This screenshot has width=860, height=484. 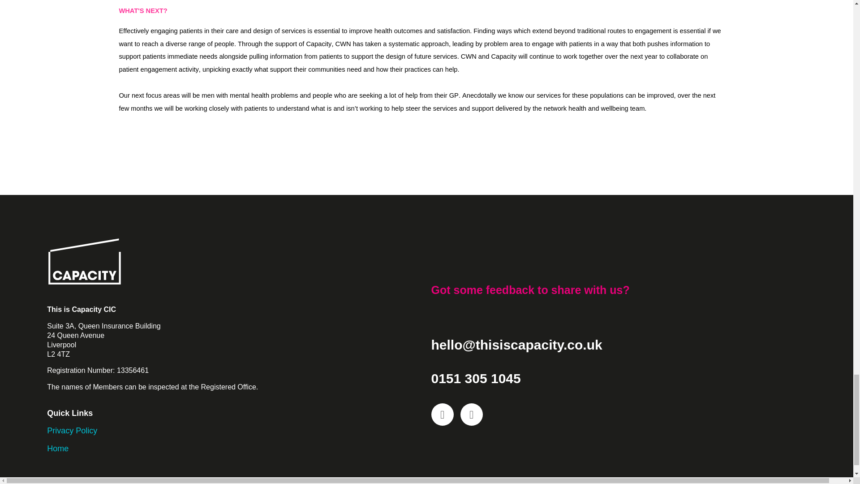 I want to click on Privacy Policy, so click(x=72, y=430).